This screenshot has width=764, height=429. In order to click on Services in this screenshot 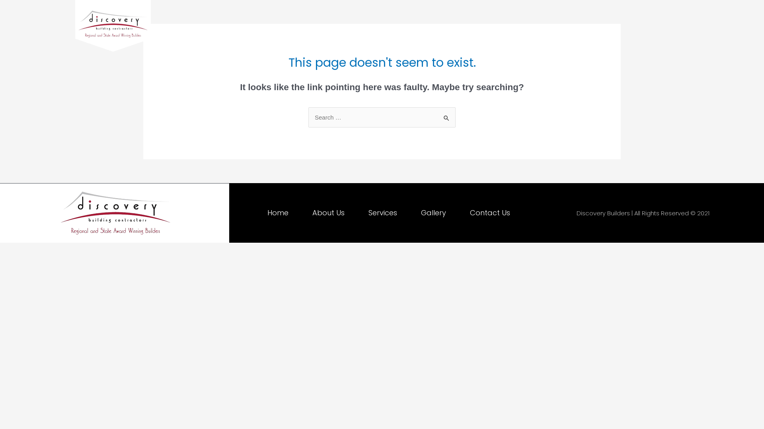, I will do `click(383, 213)`.